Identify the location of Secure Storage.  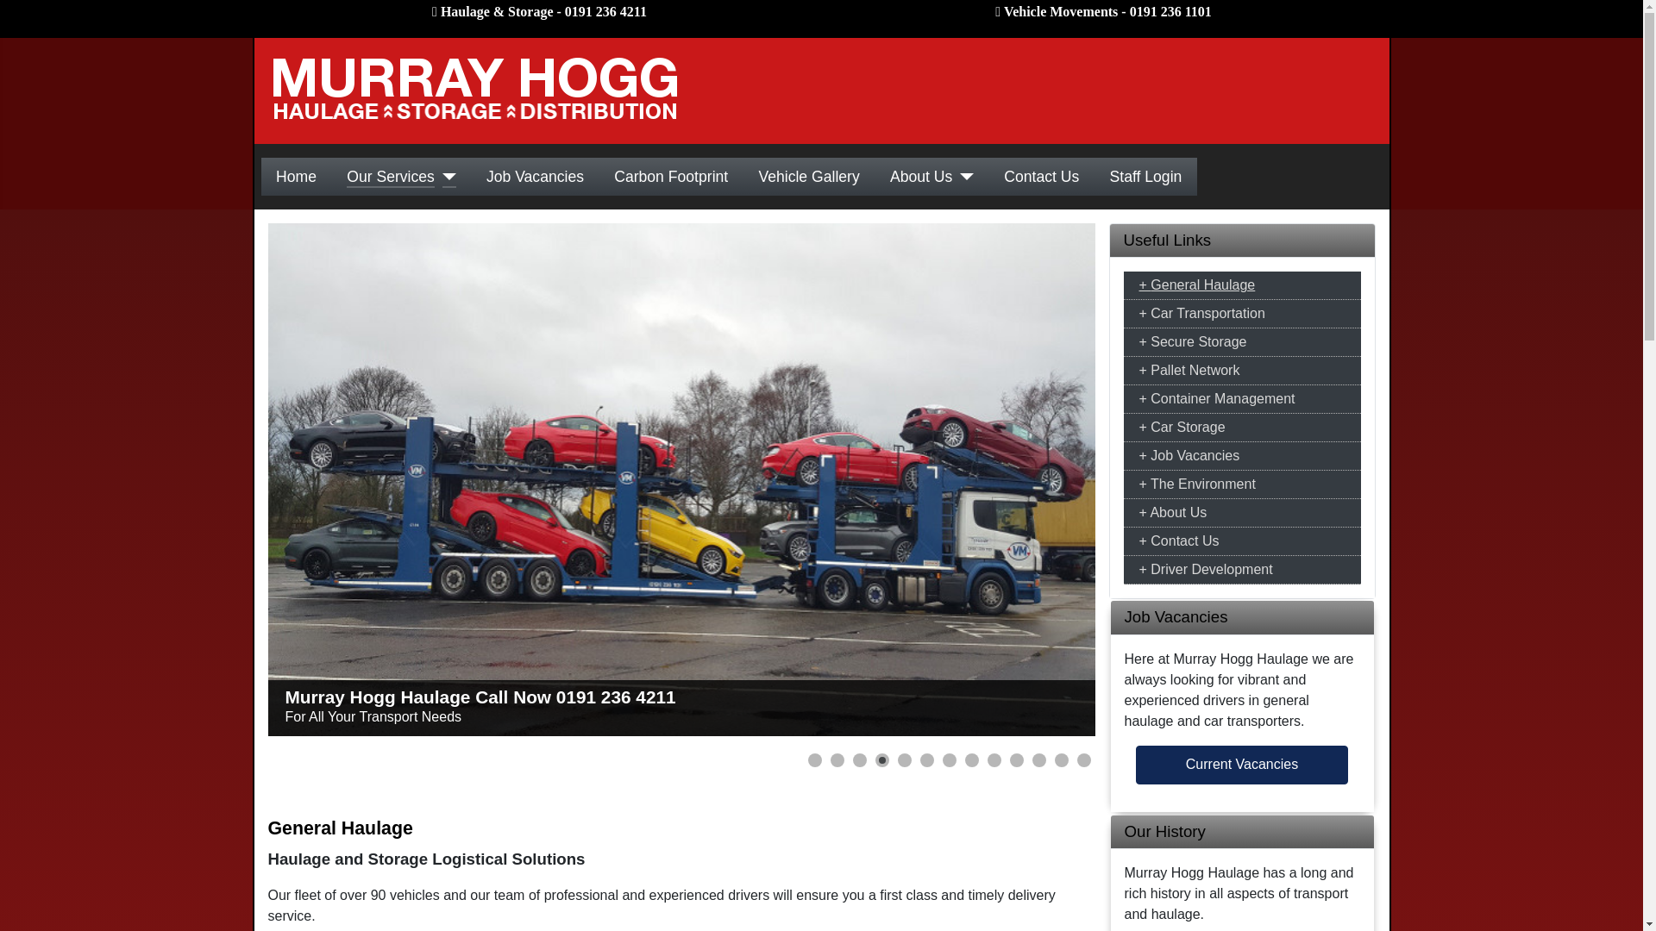
(1240, 341).